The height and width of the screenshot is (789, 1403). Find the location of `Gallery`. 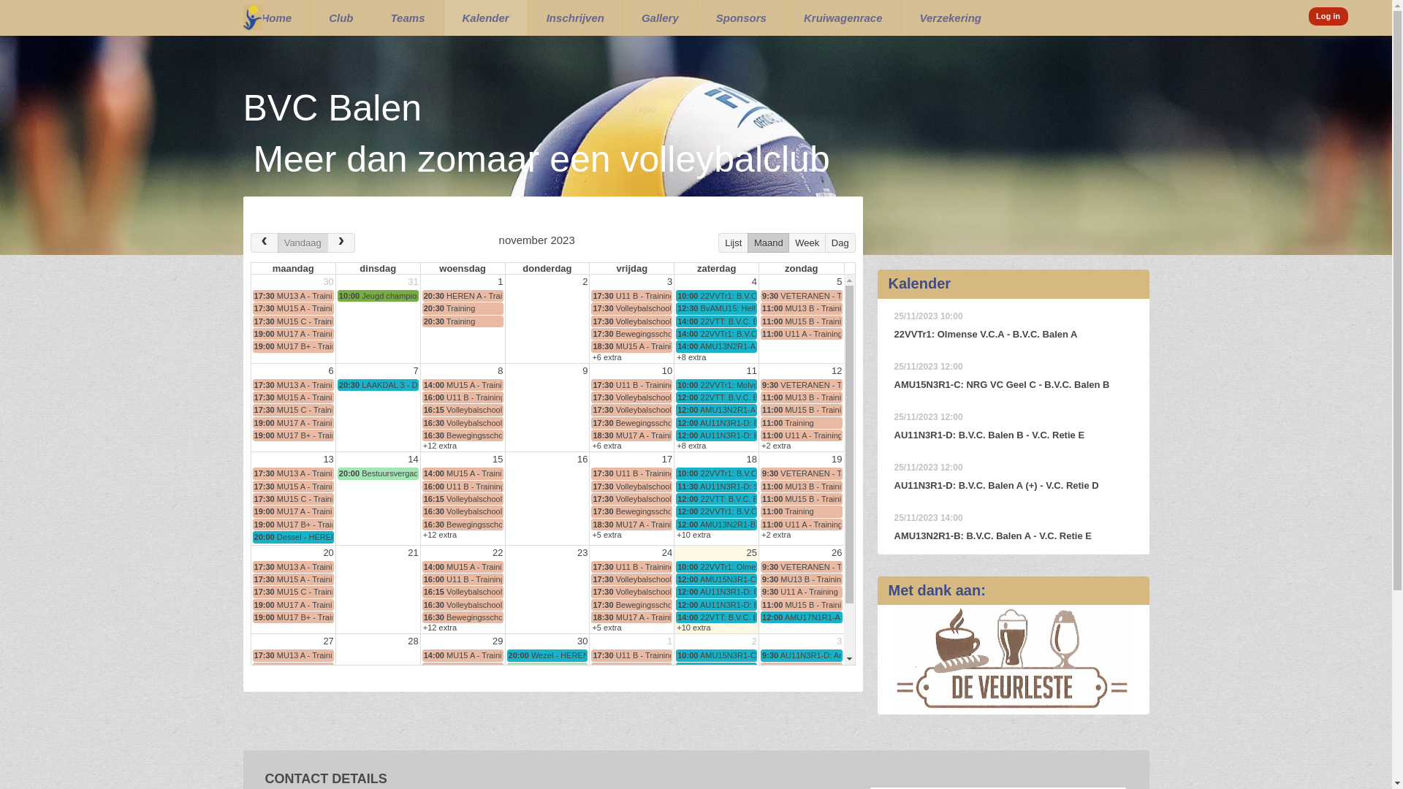

Gallery is located at coordinates (661, 18).